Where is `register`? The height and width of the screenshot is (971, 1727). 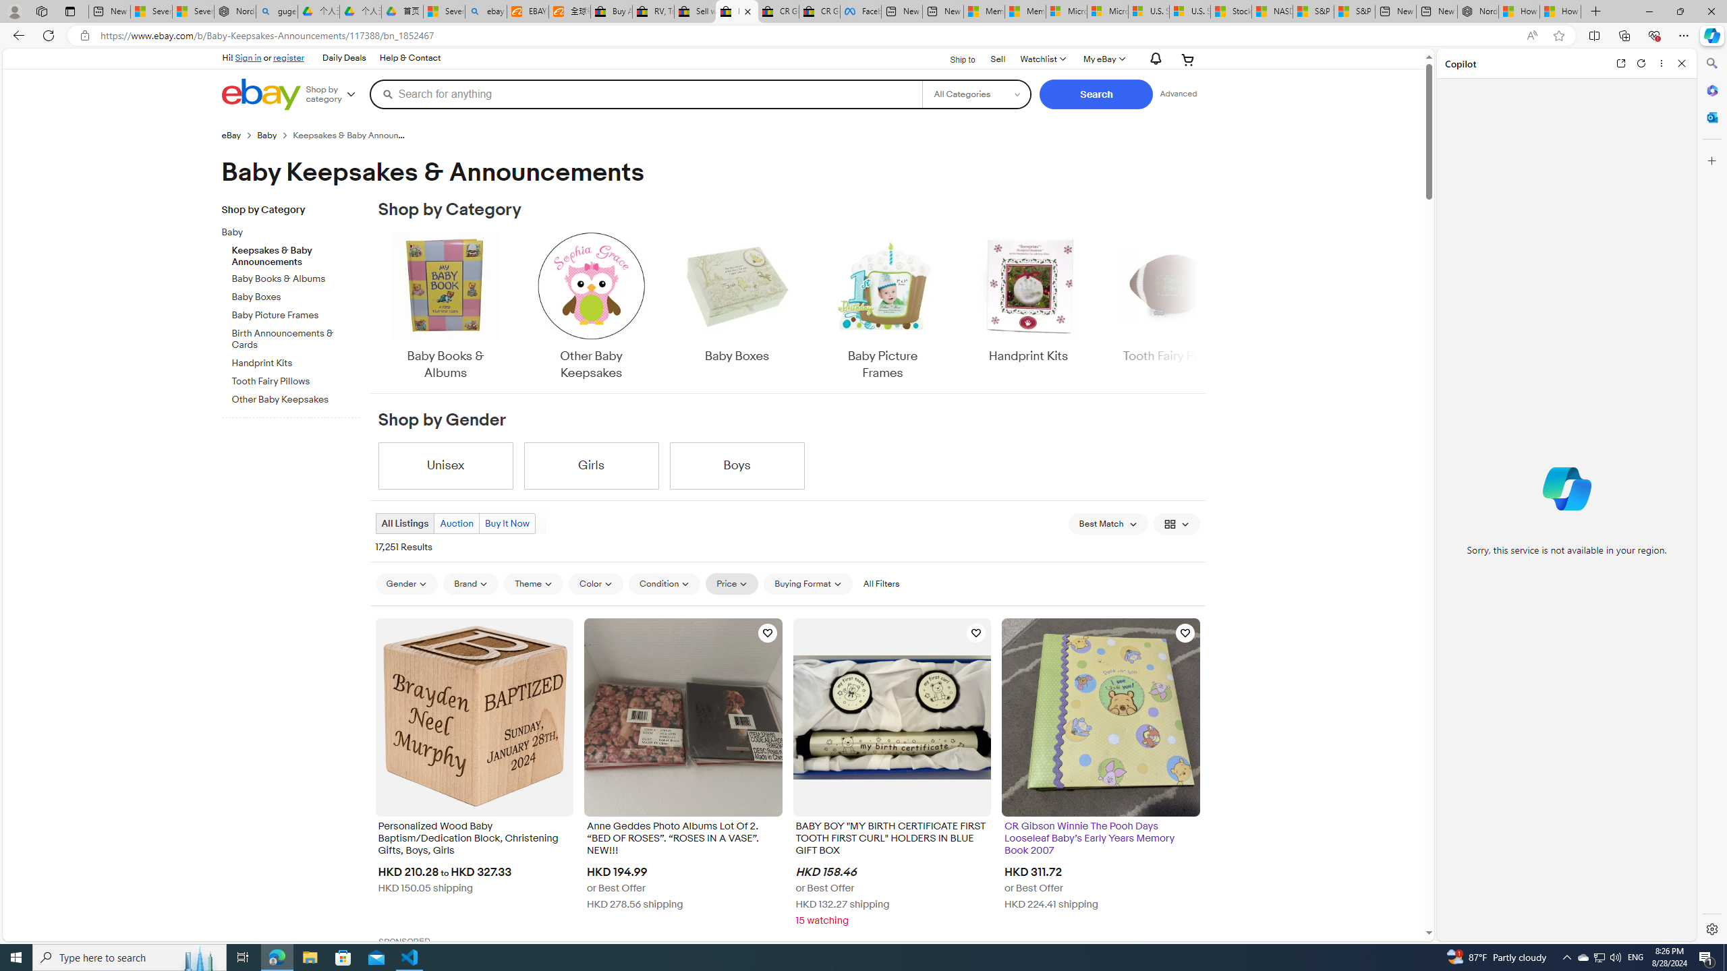 register is located at coordinates (289, 57).